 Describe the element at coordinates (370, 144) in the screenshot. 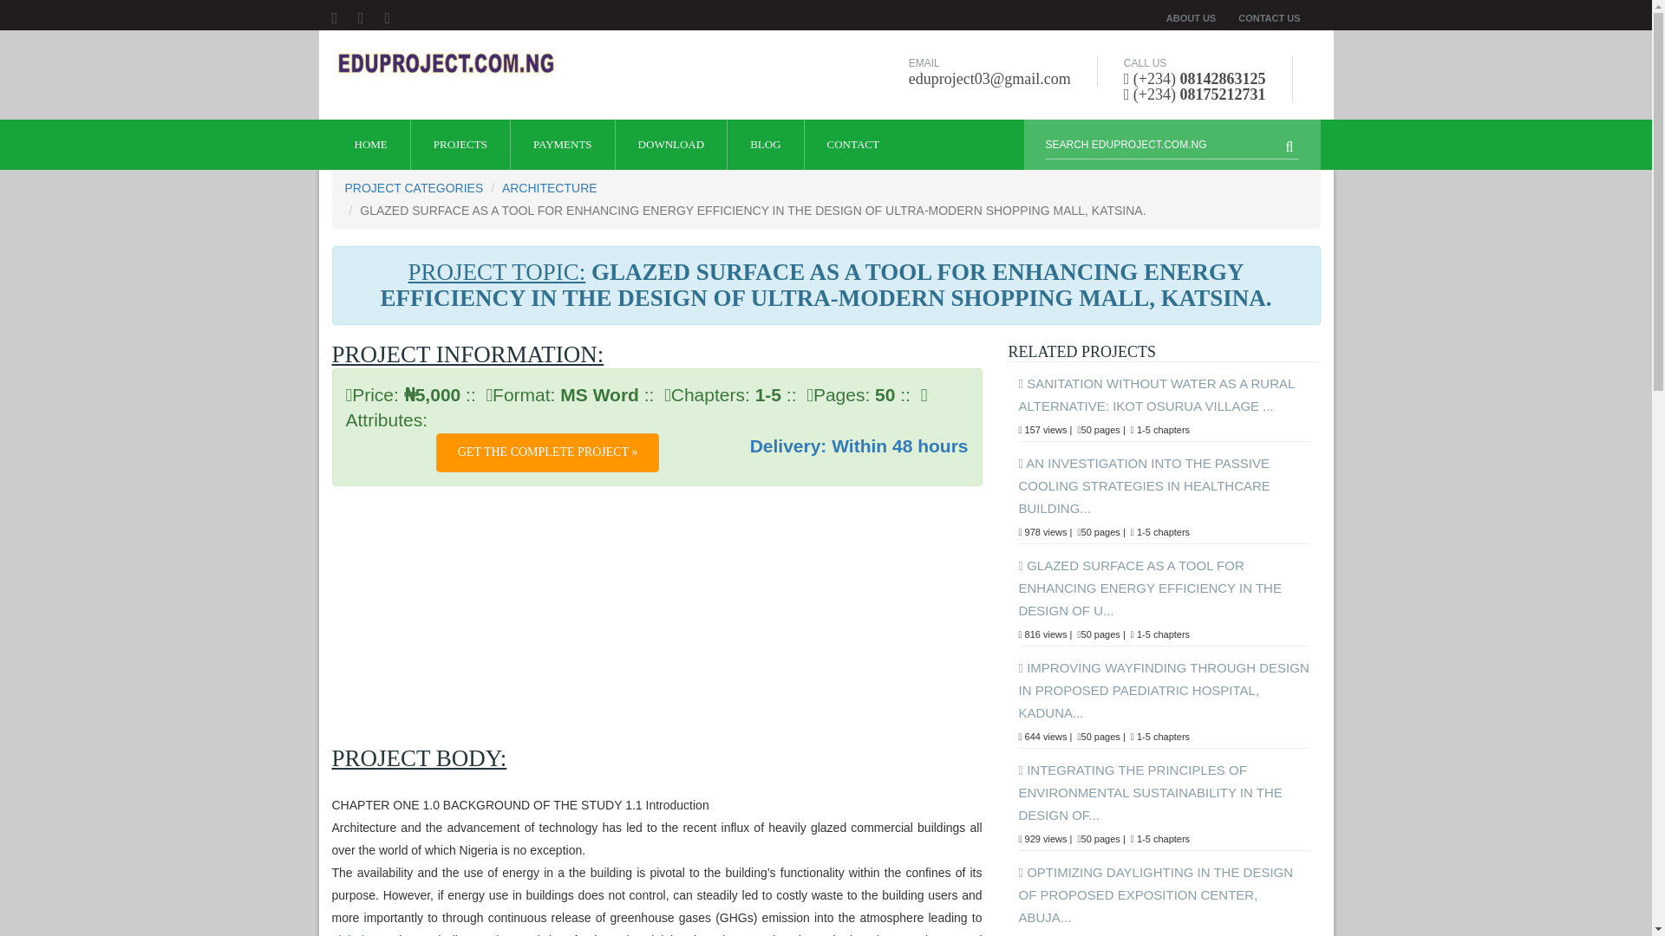

I see `HOME` at that location.